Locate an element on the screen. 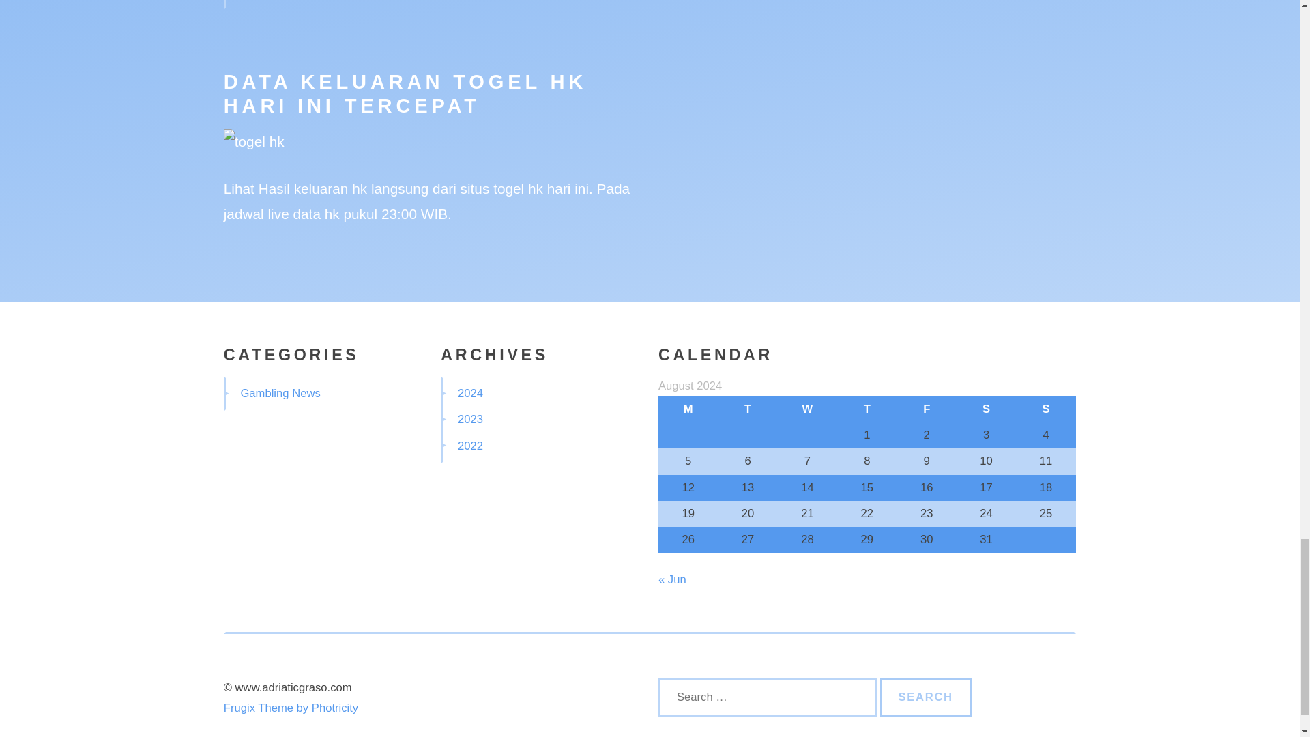 The image size is (1310, 737). Saturday is located at coordinates (986, 409).